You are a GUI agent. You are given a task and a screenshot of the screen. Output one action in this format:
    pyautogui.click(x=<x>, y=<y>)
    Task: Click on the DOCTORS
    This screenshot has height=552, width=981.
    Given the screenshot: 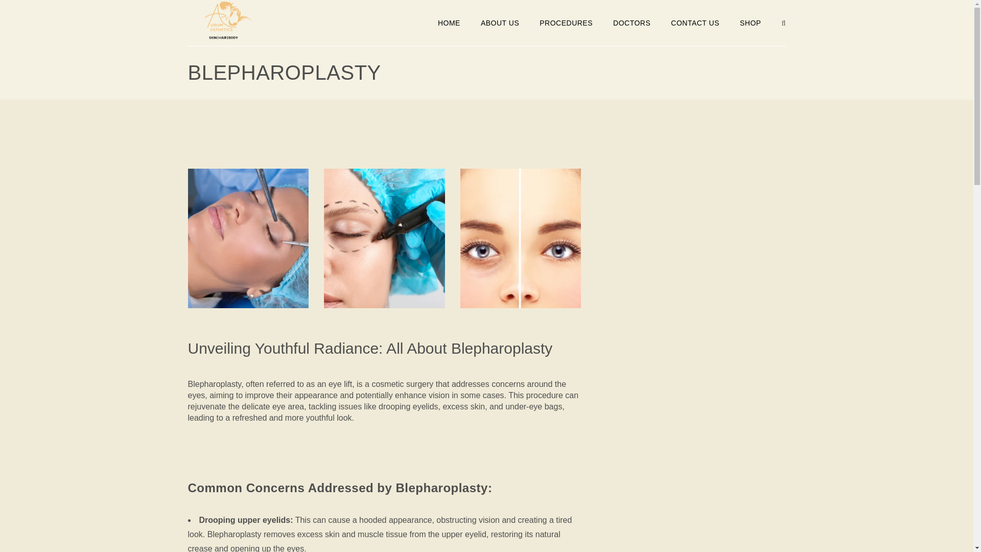 What is the action you would take?
    pyautogui.click(x=632, y=22)
    